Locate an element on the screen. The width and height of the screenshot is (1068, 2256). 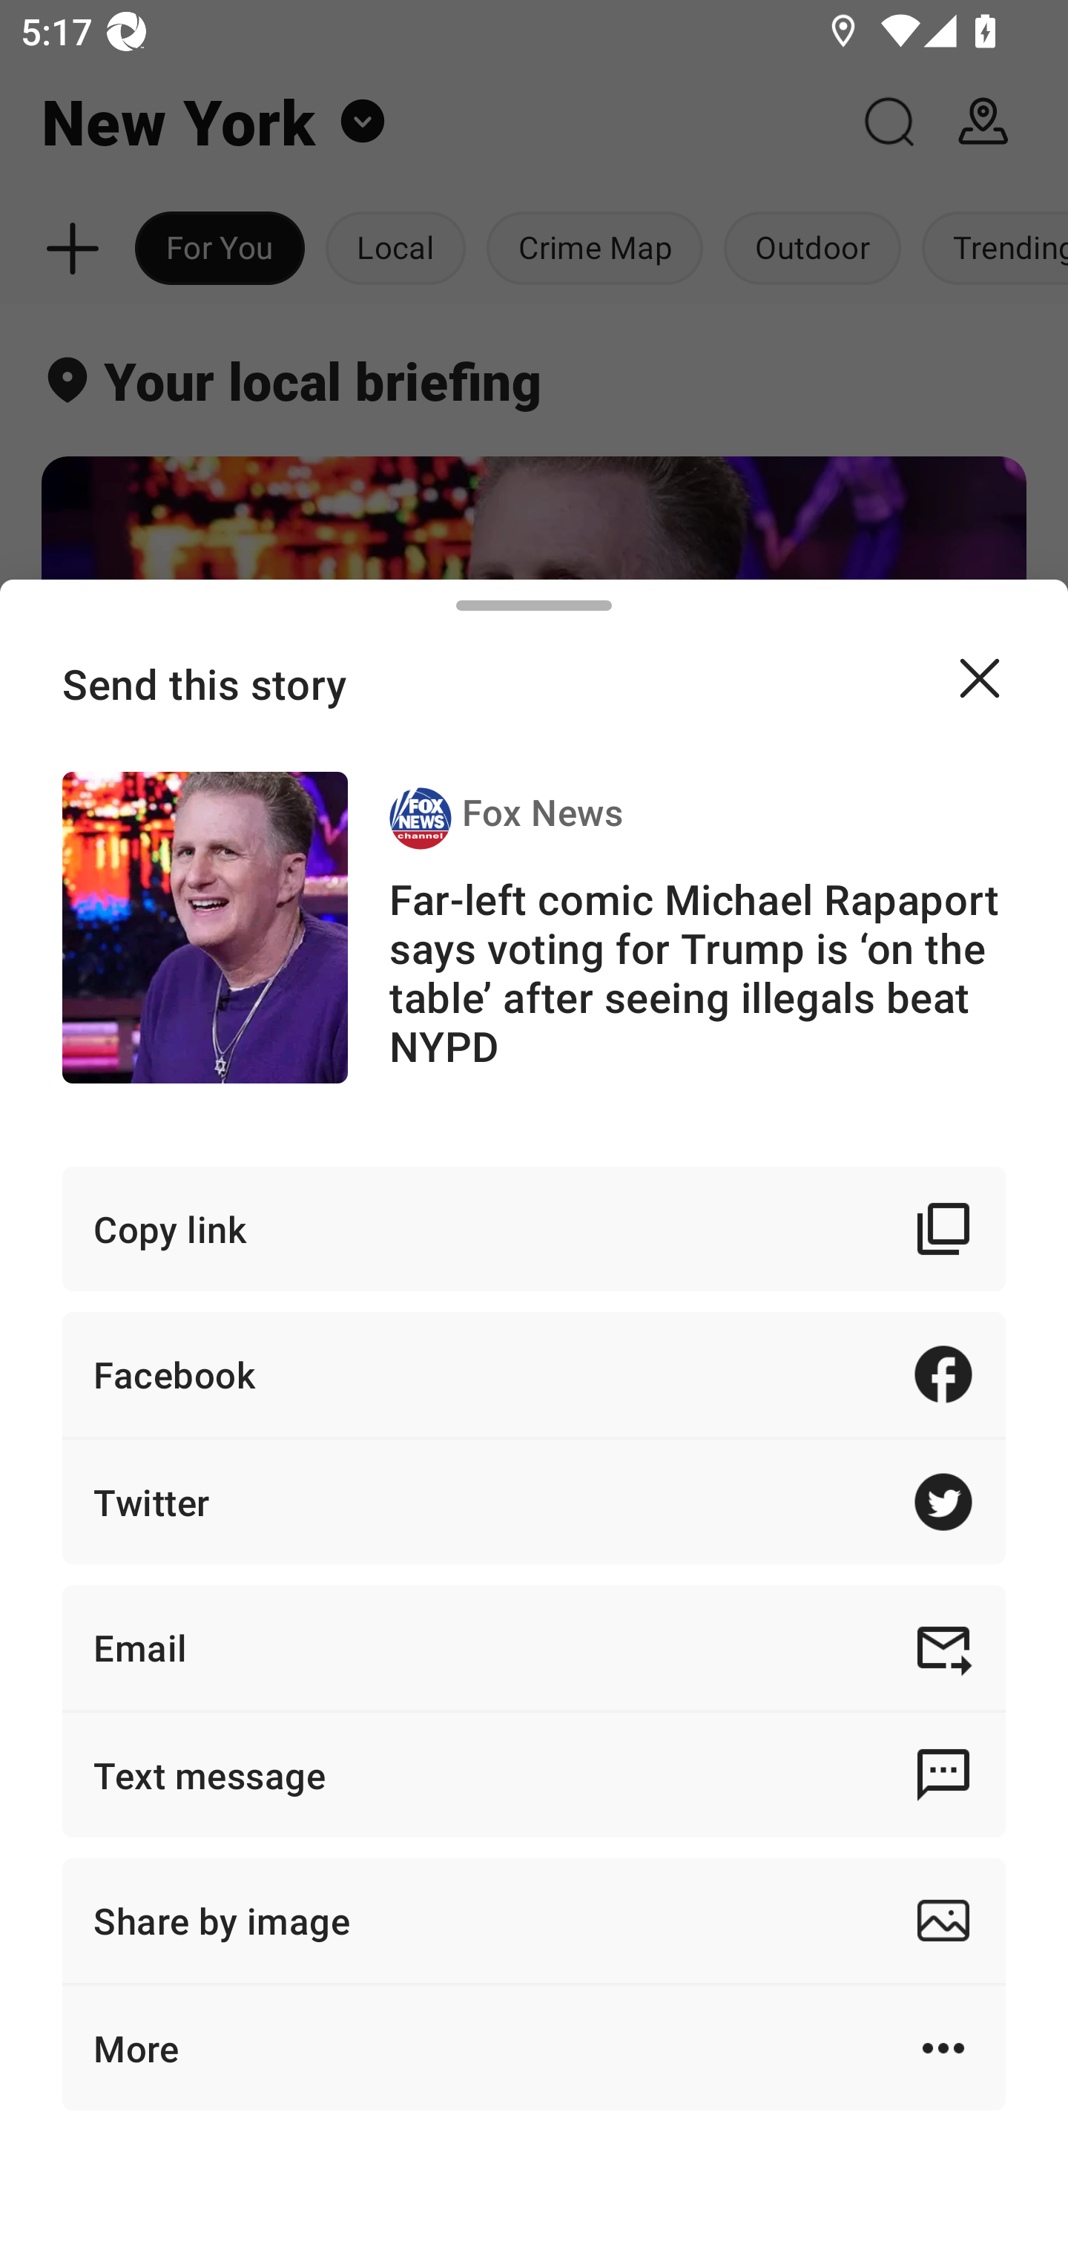
More is located at coordinates (534, 2048).